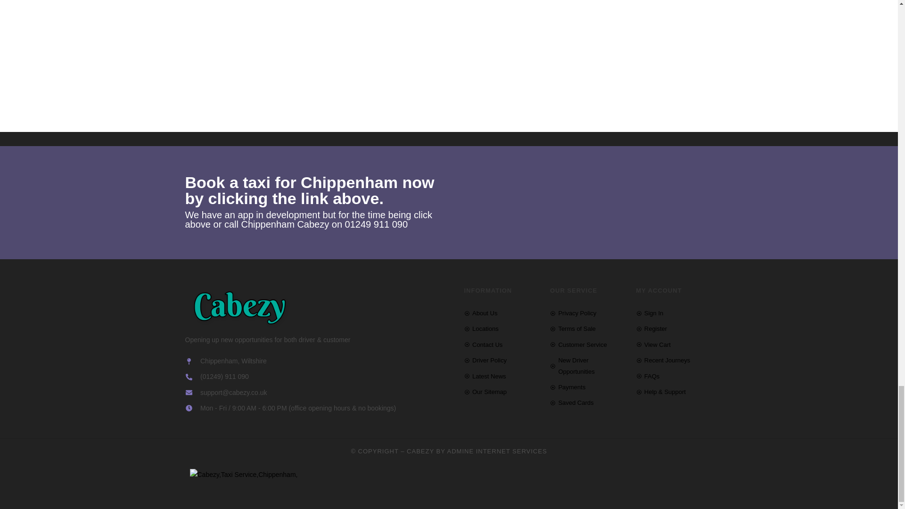 The image size is (905, 509). Describe the element at coordinates (588, 387) in the screenshot. I see `Payments` at that location.